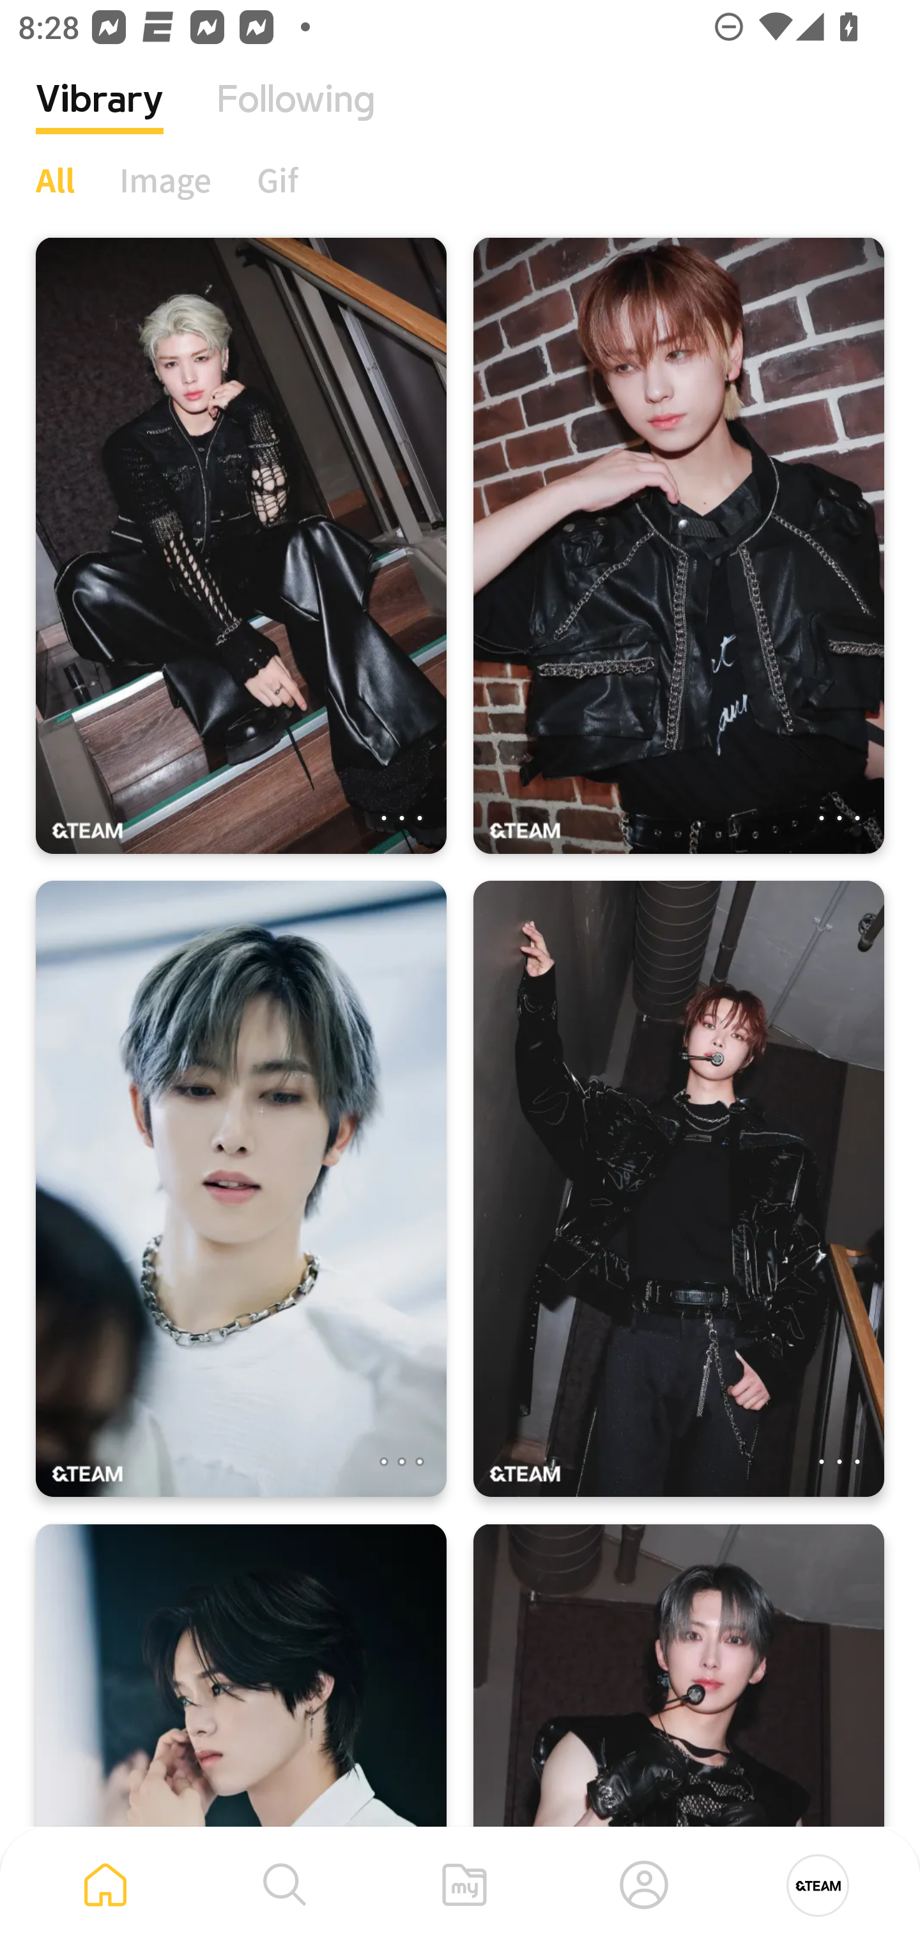 The height and width of the screenshot is (1943, 920). Describe the element at coordinates (55, 180) in the screenshot. I see `All` at that location.